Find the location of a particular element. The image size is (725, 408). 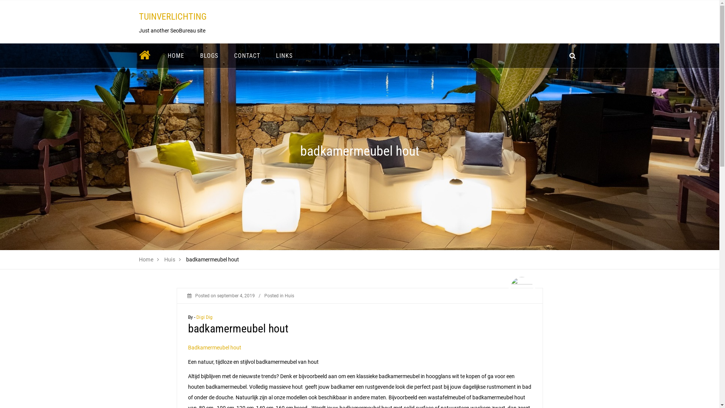

Huis is located at coordinates (289, 296).